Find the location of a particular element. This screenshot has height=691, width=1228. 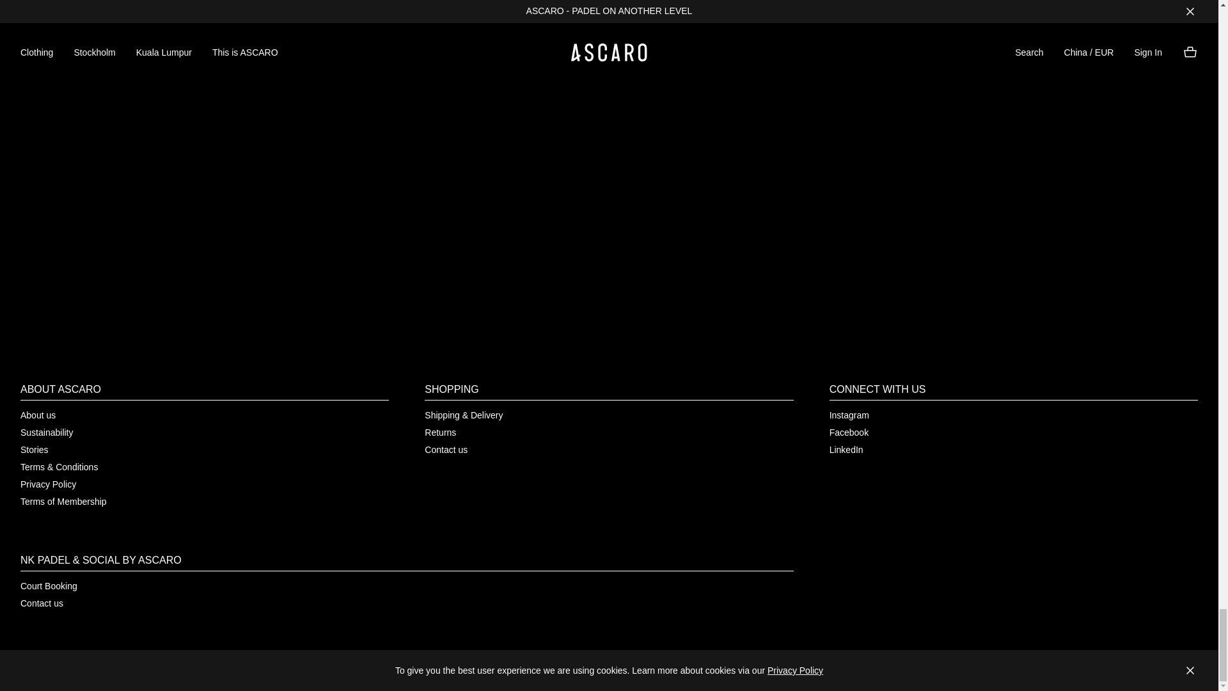

Sustainability is located at coordinates (47, 434).